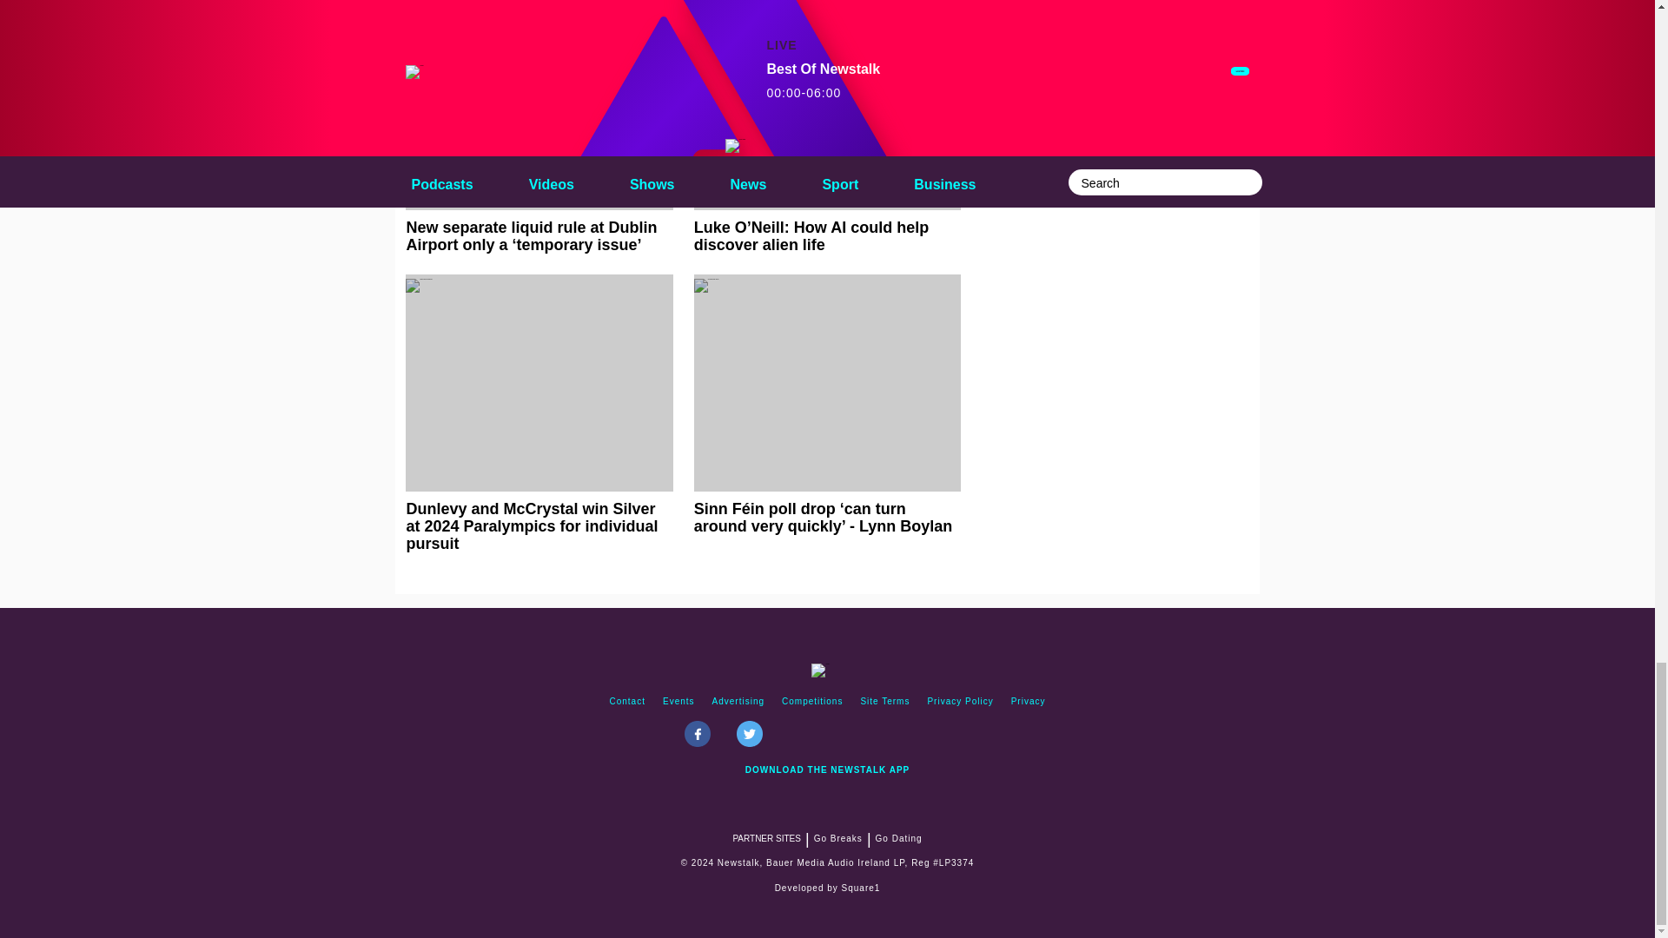 Image resolution: width=1668 pixels, height=938 pixels. What do you see at coordinates (884, 702) in the screenshot?
I see `site terms` at bounding box center [884, 702].